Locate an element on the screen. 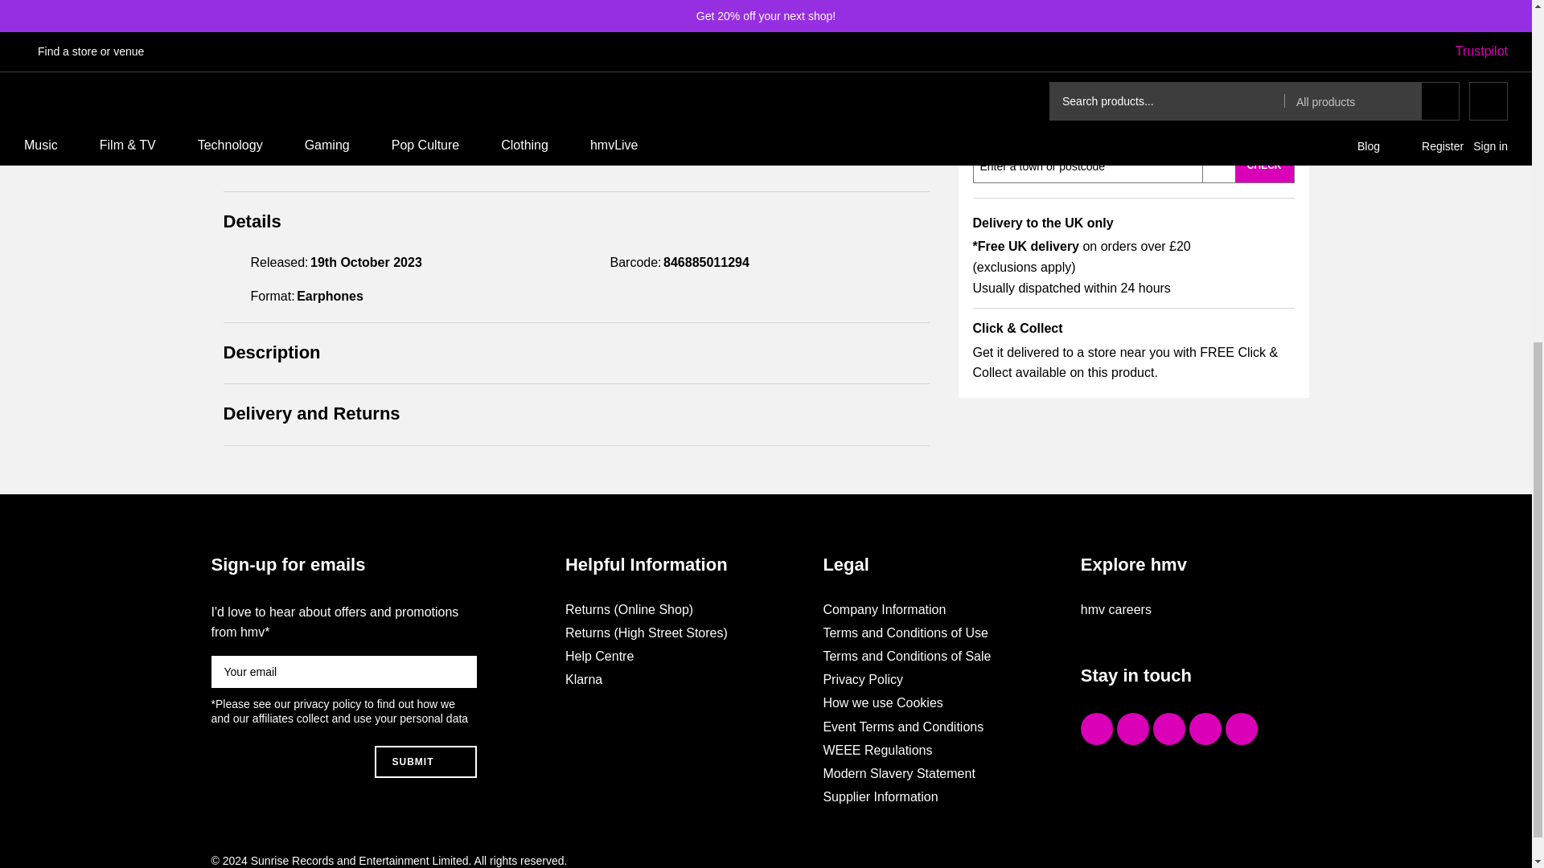  see our Cookie Policy page is located at coordinates (610, 366).